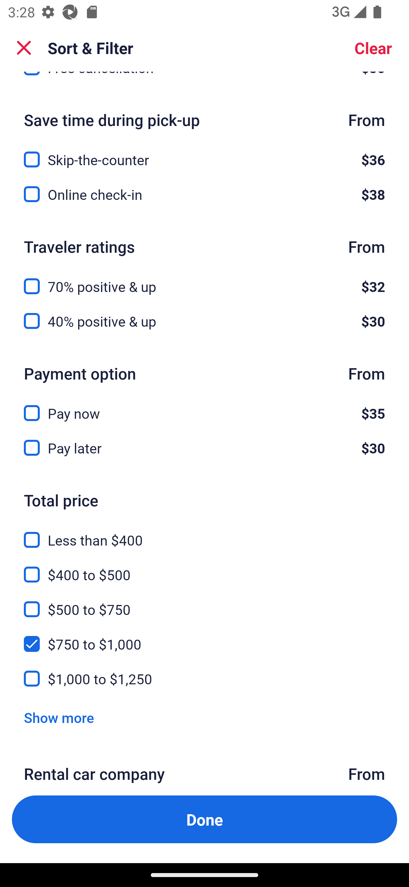 The image size is (409, 887). I want to click on Skip-the-counter, $36 Skip-the-counter $36, so click(204, 153).